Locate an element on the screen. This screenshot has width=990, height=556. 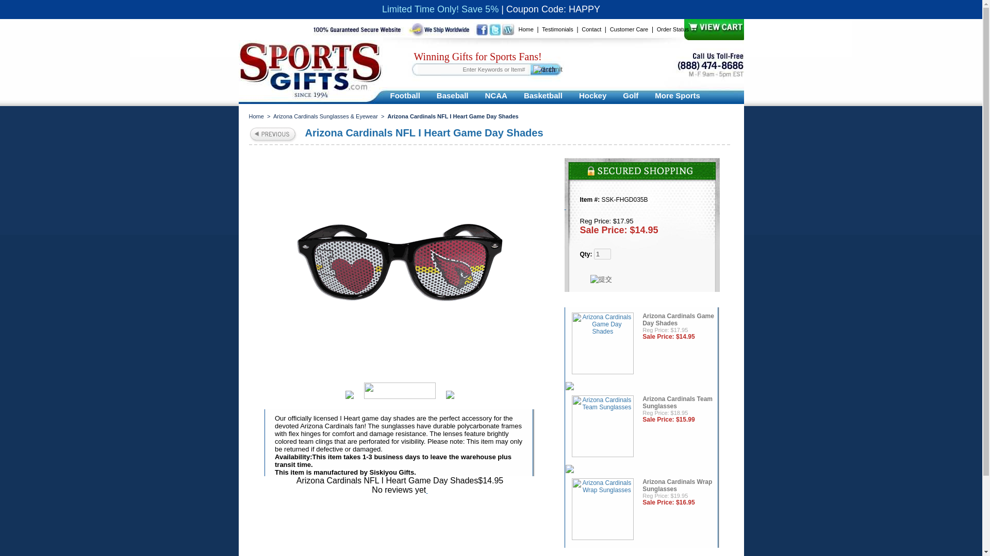
1 is located at coordinates (602, 254).